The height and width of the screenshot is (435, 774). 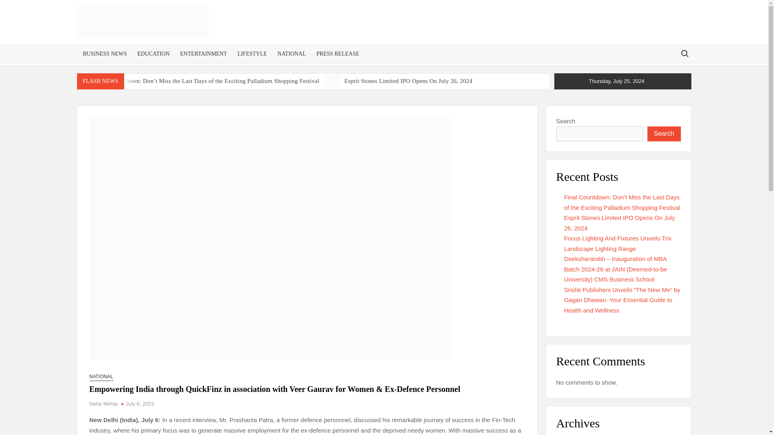 I want to click on ENTERTAINMENT, so click(x=203, y=54).